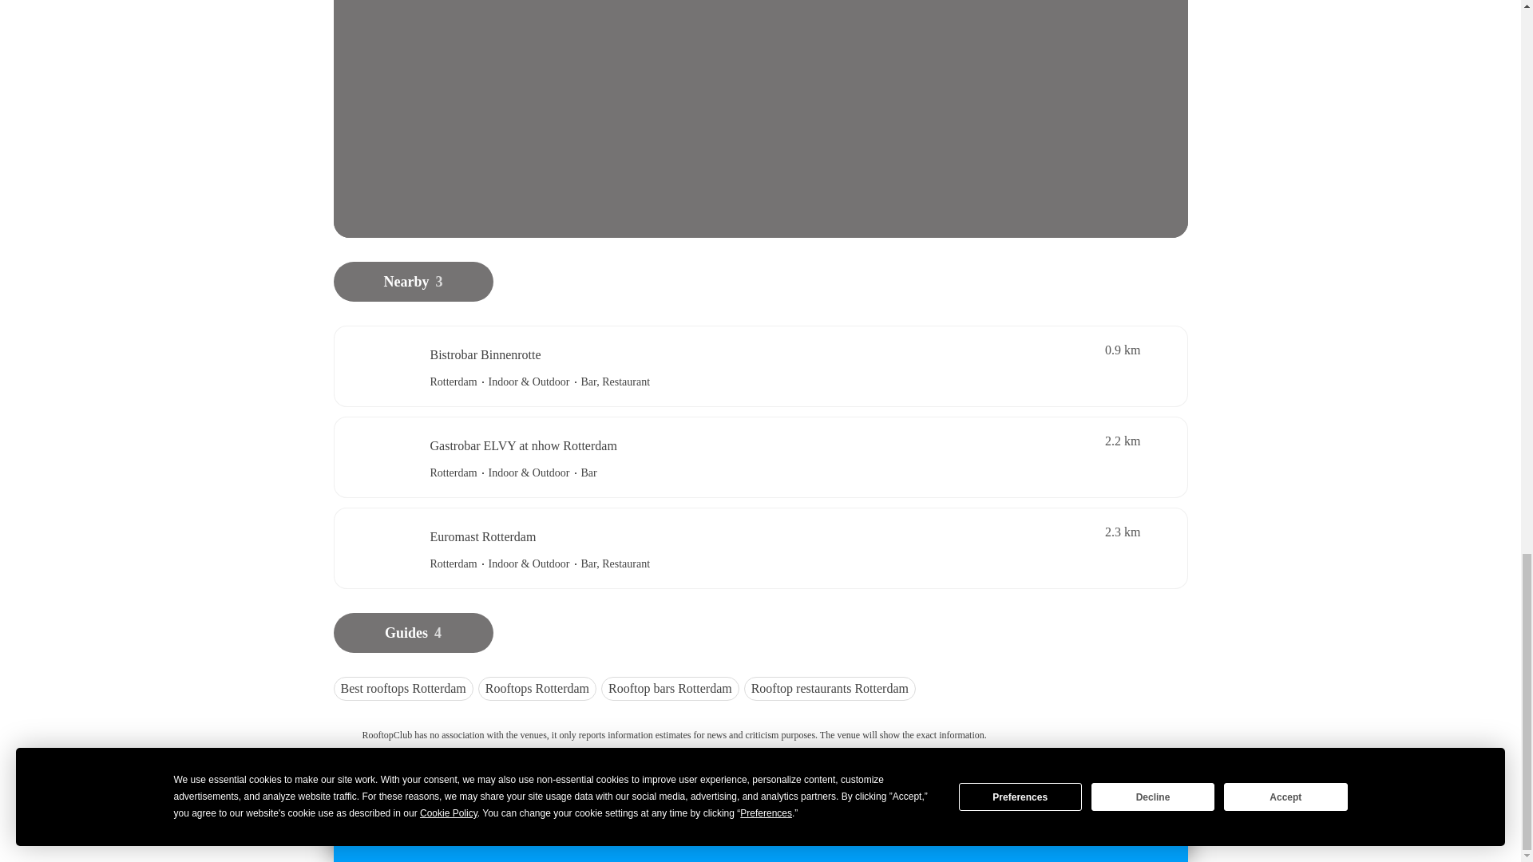  Describe the element at coordinates (540, 694) in the screenshot. I see `Rooftops Rotterdam` at that location.